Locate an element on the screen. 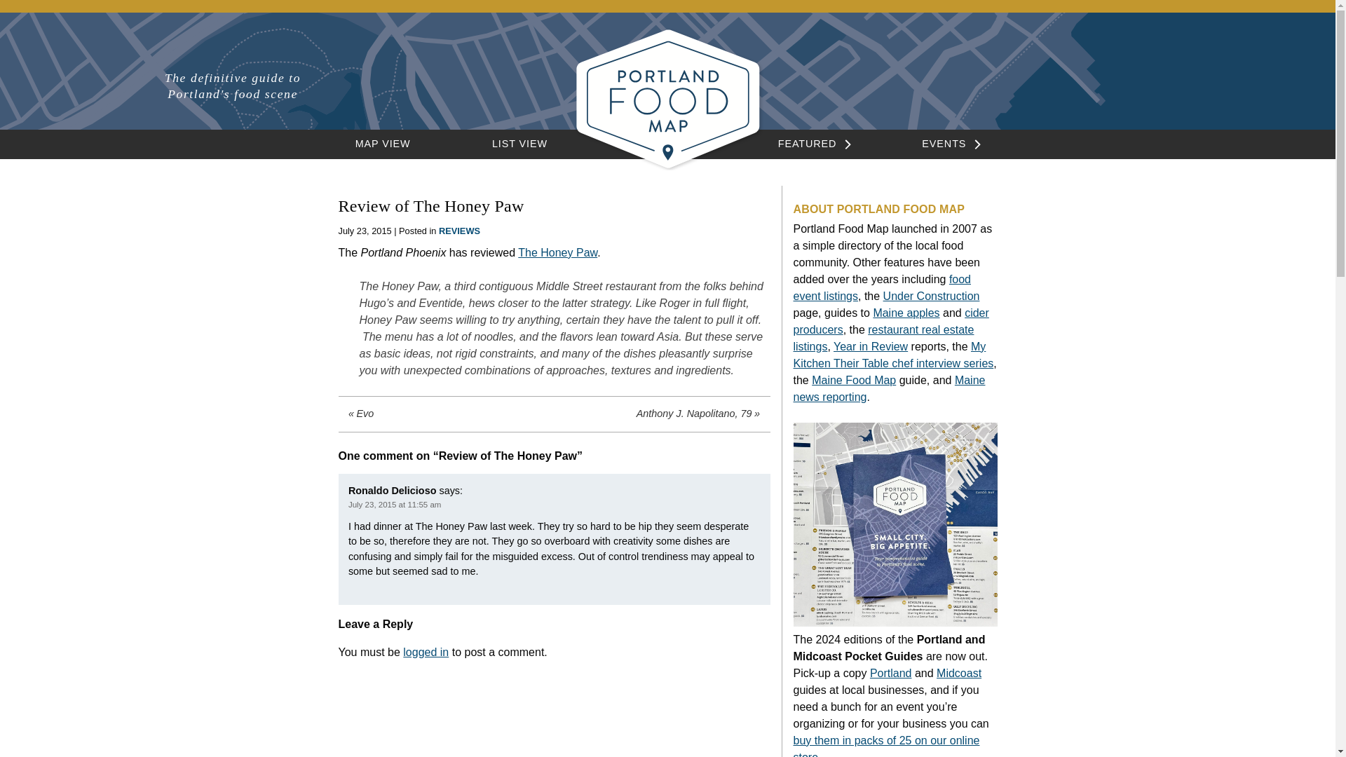  REVIEWS is located at coordinates (459, 230).